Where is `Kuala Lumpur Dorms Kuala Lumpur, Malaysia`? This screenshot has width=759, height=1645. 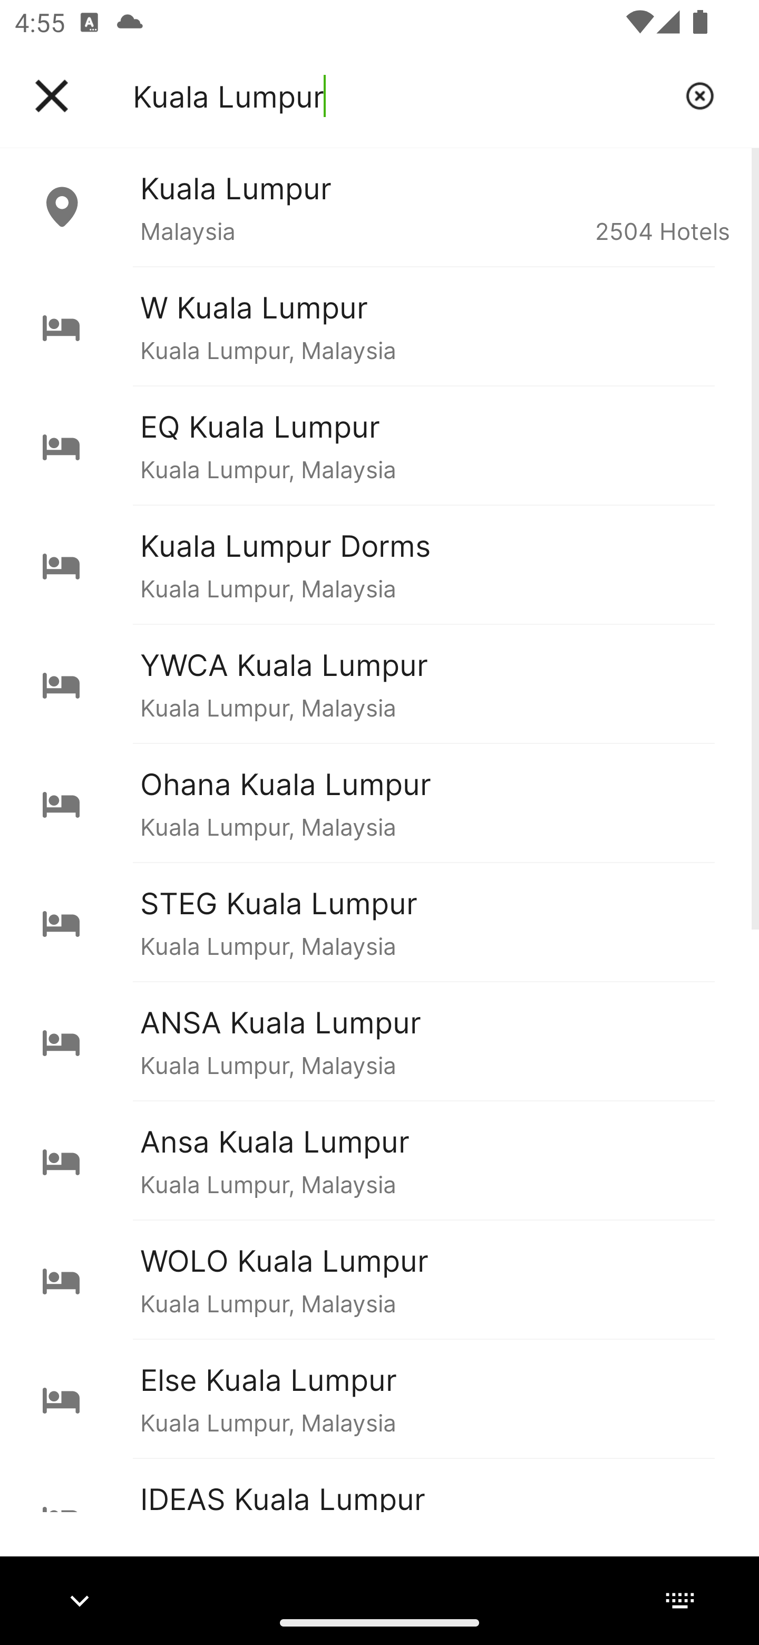
Kuala Lumpur Dorms Kuala Lumpur, Malaysia is located at coordinates (379, 564).